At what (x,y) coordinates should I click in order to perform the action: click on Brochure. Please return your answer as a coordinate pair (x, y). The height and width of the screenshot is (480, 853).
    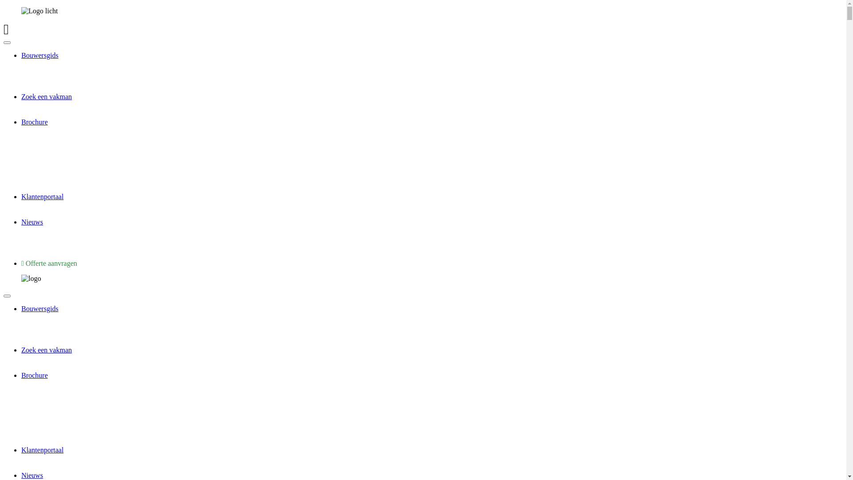
    Looking at the image, I should click on (35, 122).